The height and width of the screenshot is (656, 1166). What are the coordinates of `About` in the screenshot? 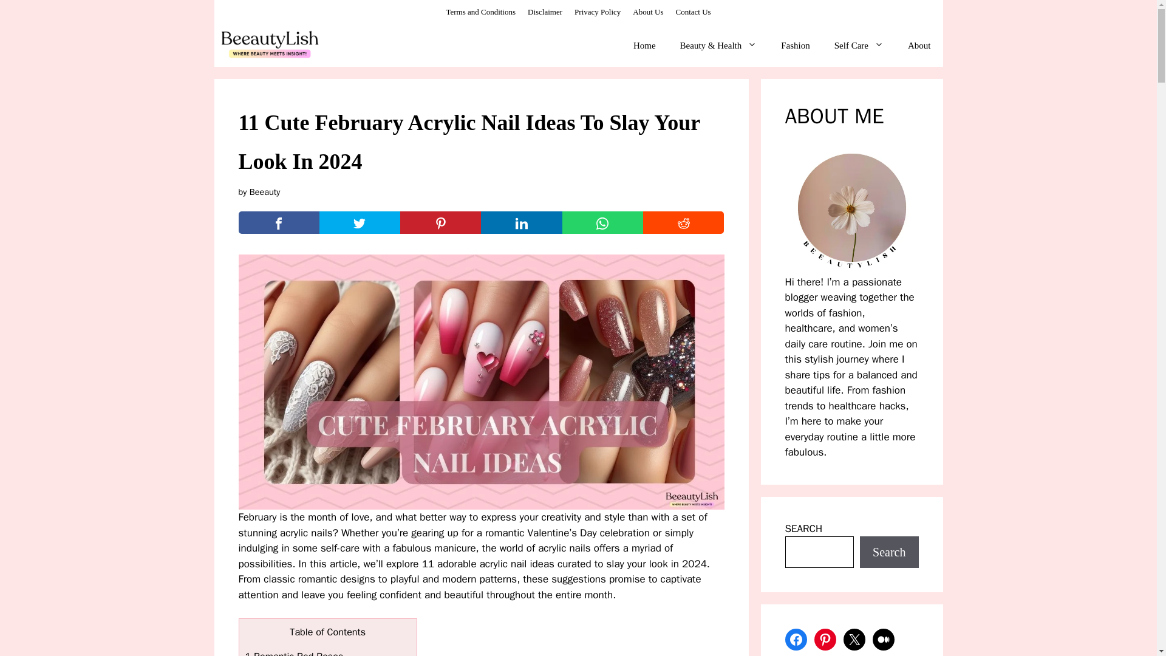 It's located at (919, 45).